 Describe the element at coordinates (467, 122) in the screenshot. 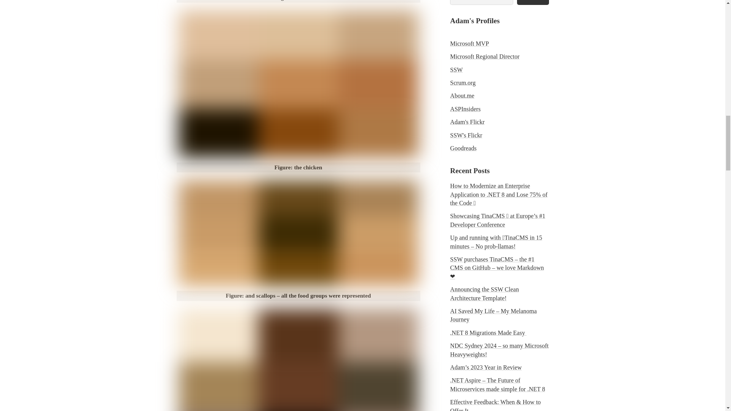

I see `Adam's Flickr` at that location.